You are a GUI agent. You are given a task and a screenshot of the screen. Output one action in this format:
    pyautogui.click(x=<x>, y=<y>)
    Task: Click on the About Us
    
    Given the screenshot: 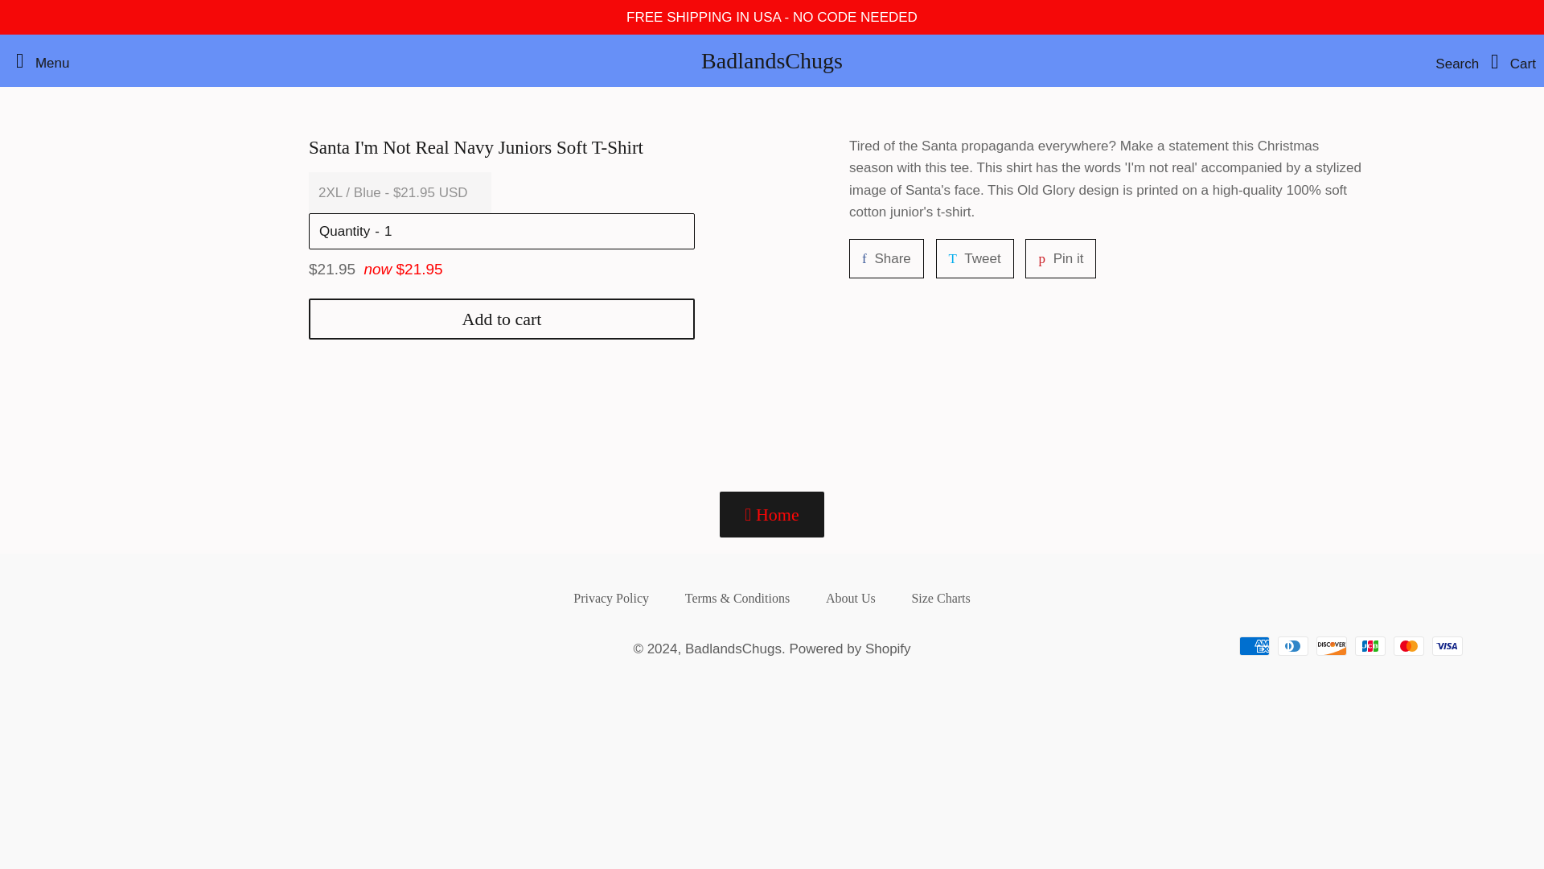 What is the action you would take?
    pyautogui.click(x=967, y=434)
    